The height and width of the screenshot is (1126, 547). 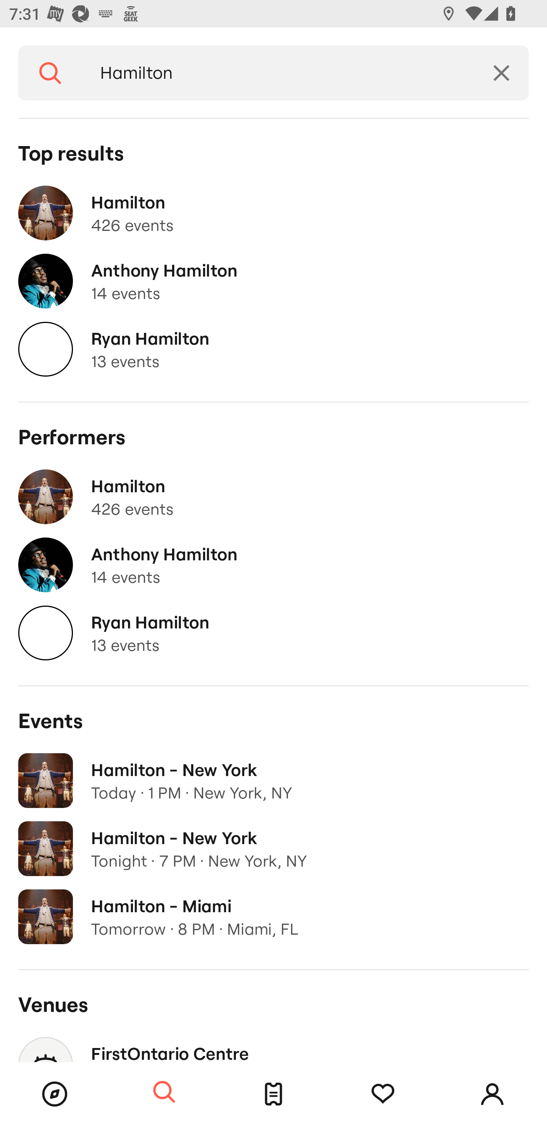 What do you see at coordinates (273, 497) in the screenshot?
I see `Hamilton 426 events` at bounding box center [273, 497].